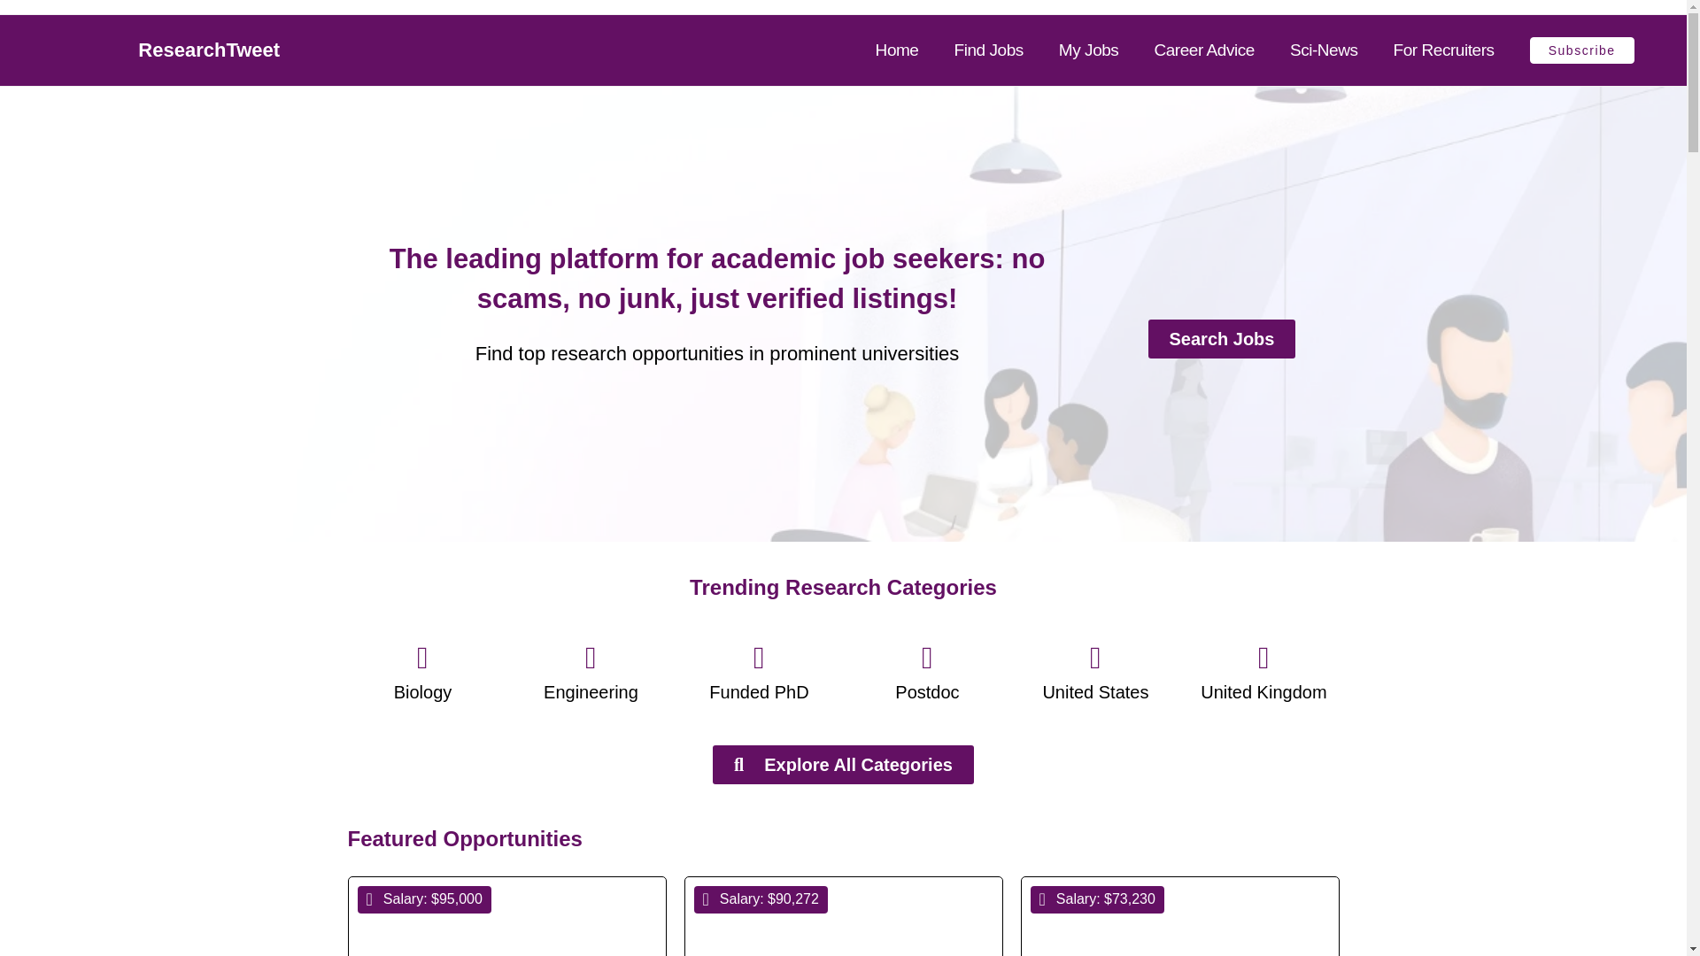  What do you see at coordinates (591, 692) in the screenshot?
I see `Engineering` at bounding box center [591, 692].